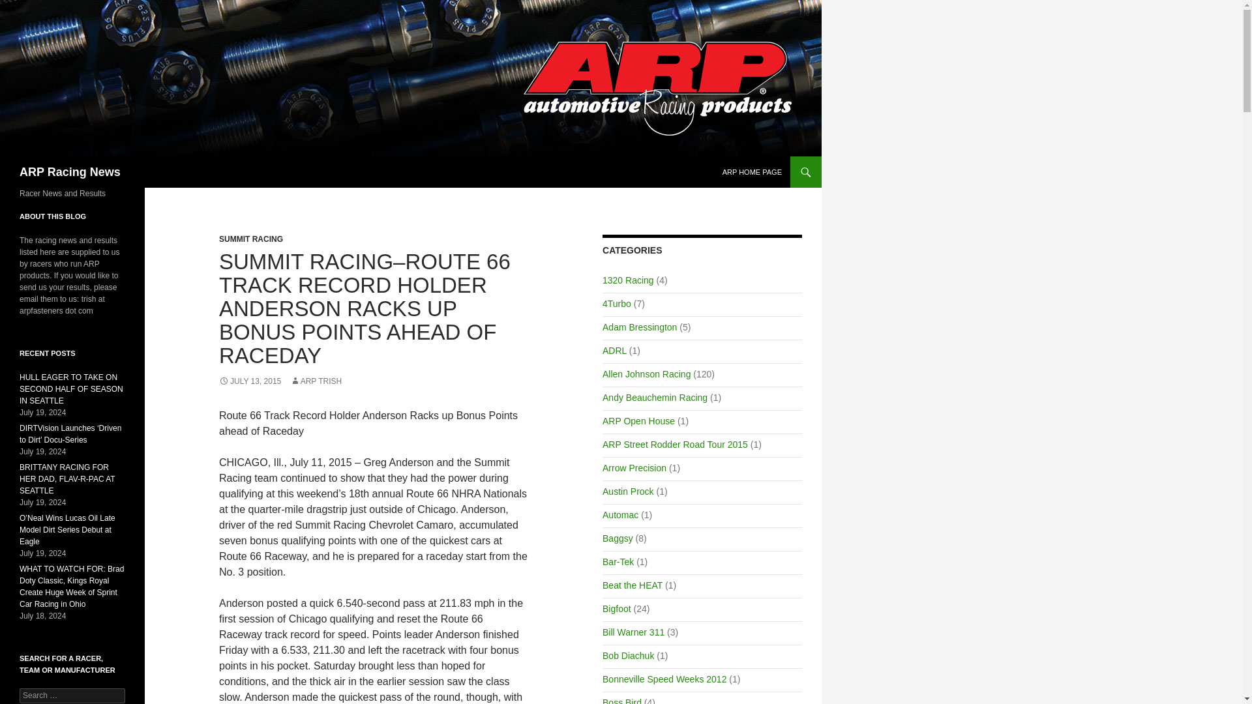  What do you see at coordinates (618, 538) in the screenshot?
I see `Baggsy` at bounding box center [618, 538].